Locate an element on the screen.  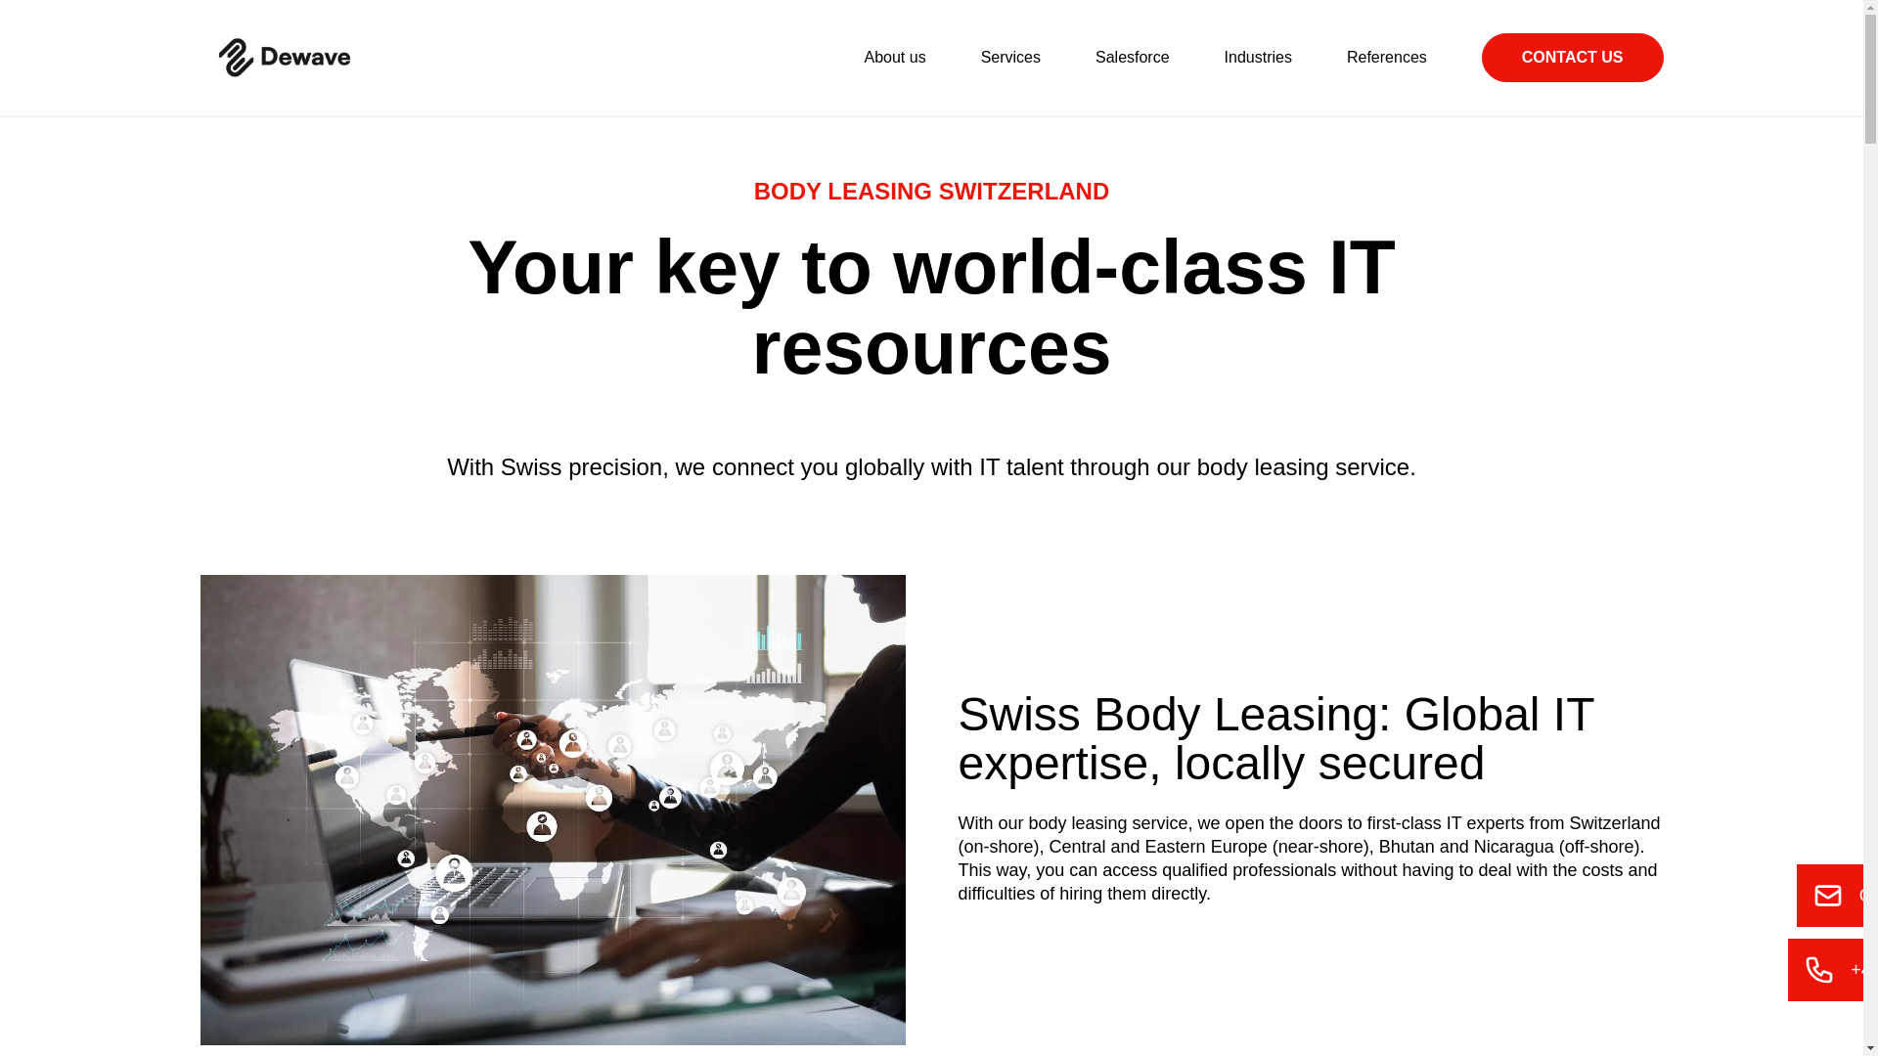
Industries is located at coordinates (1258, 58).